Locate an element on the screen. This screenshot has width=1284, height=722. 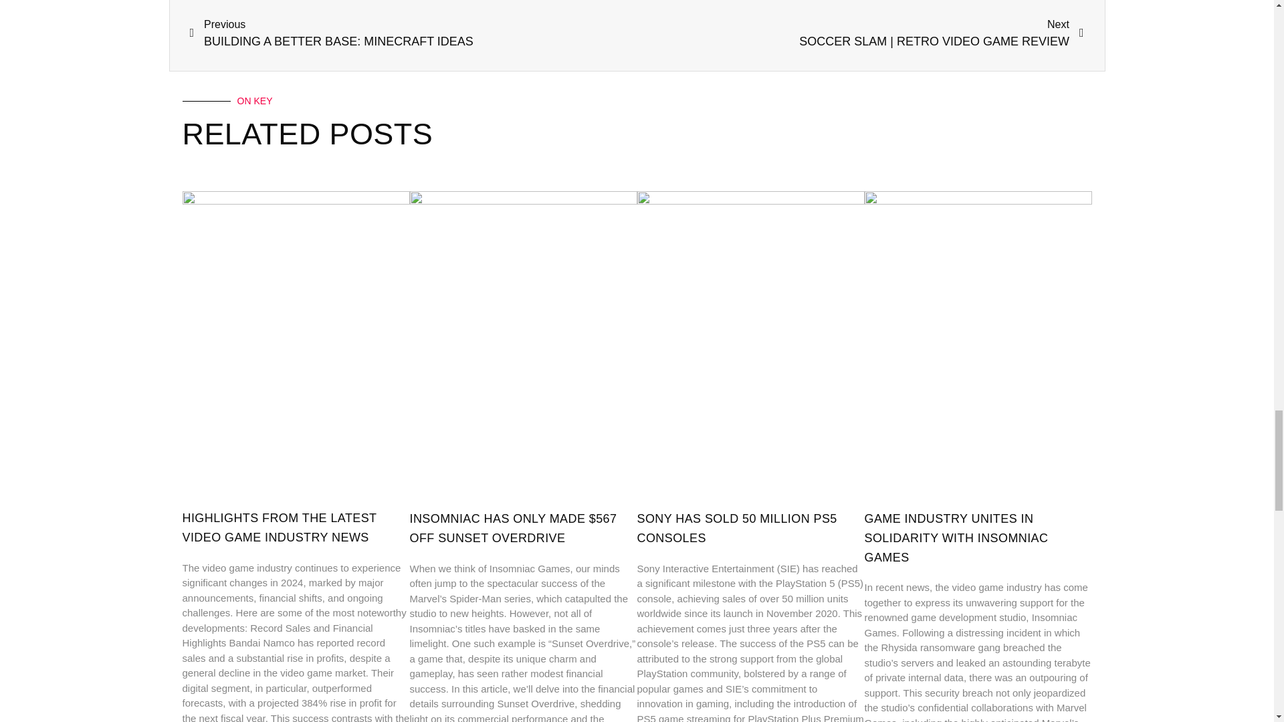
HIGHLIGHTS FROM THE LATEST VIDEO GAME INDUSTRY NEWS is located at coordinates (279, 527).